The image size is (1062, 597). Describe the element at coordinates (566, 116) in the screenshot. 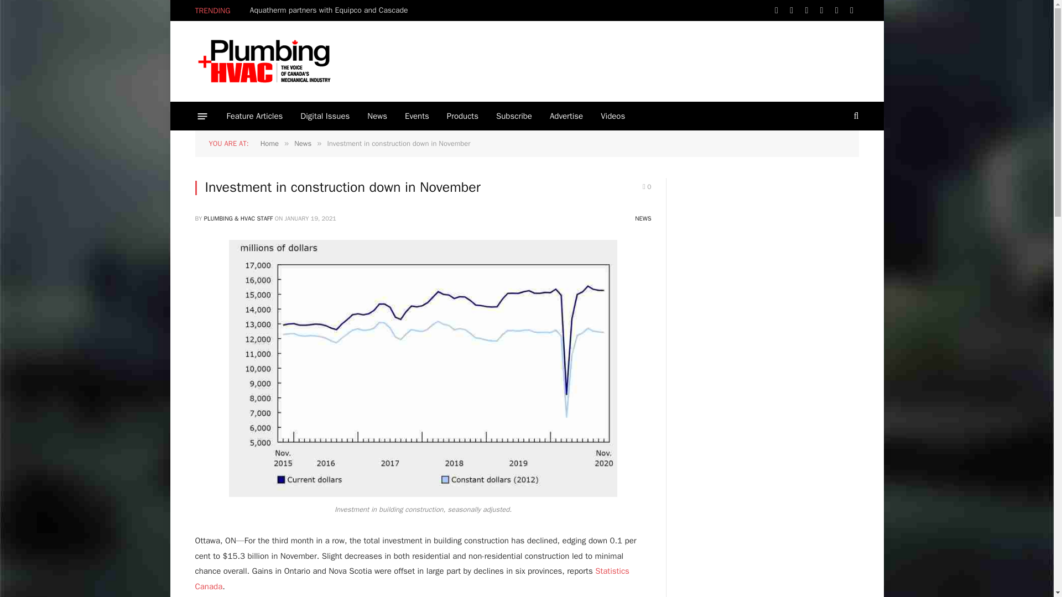

I see `Advertise` at that location.